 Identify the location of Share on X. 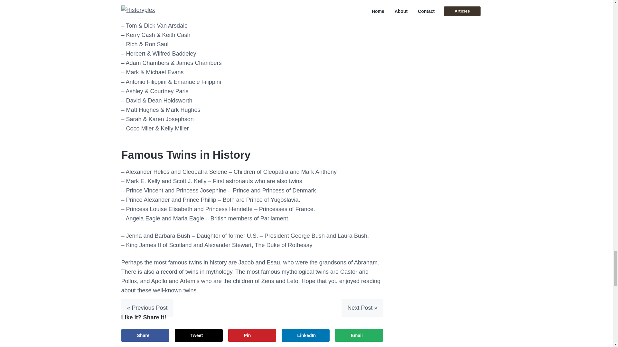
(199, 335).